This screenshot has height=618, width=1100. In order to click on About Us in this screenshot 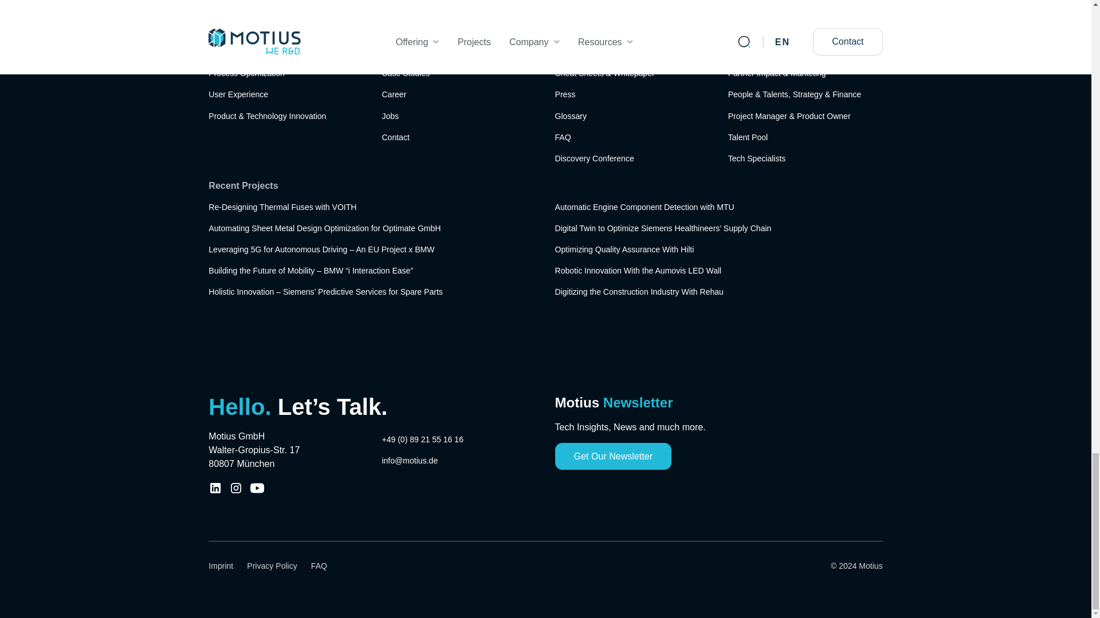, I will do `click(398, 53)`.